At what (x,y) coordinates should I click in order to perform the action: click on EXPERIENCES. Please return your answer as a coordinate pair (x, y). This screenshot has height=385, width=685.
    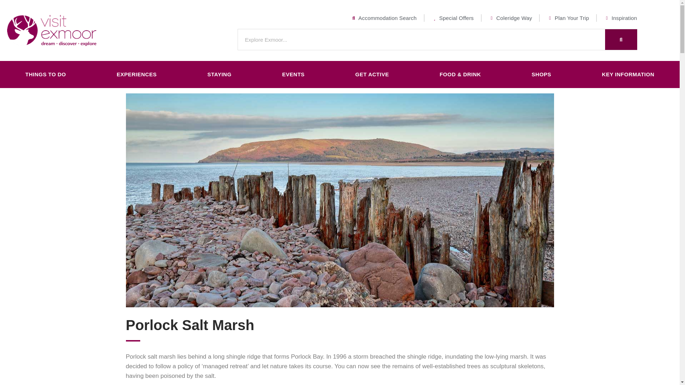
    Looking at the image, I should click on (136, 74).